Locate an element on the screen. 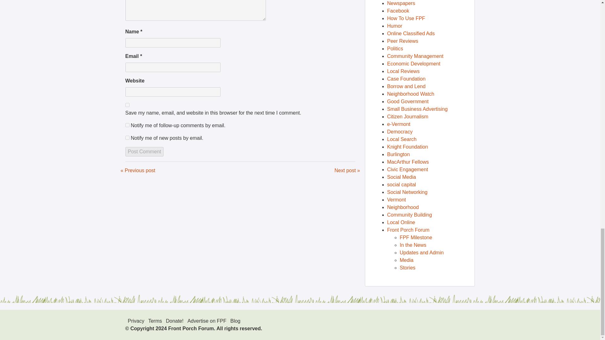 The height and width of the screenshot is (340, 605). yes is located at coordinates (127, 105).